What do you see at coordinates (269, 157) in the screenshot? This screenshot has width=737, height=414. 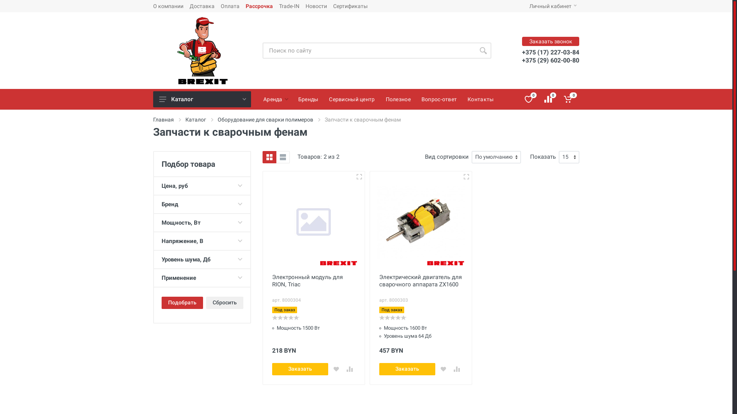 I see `Grid With Features` at bounding box center [269, 157].